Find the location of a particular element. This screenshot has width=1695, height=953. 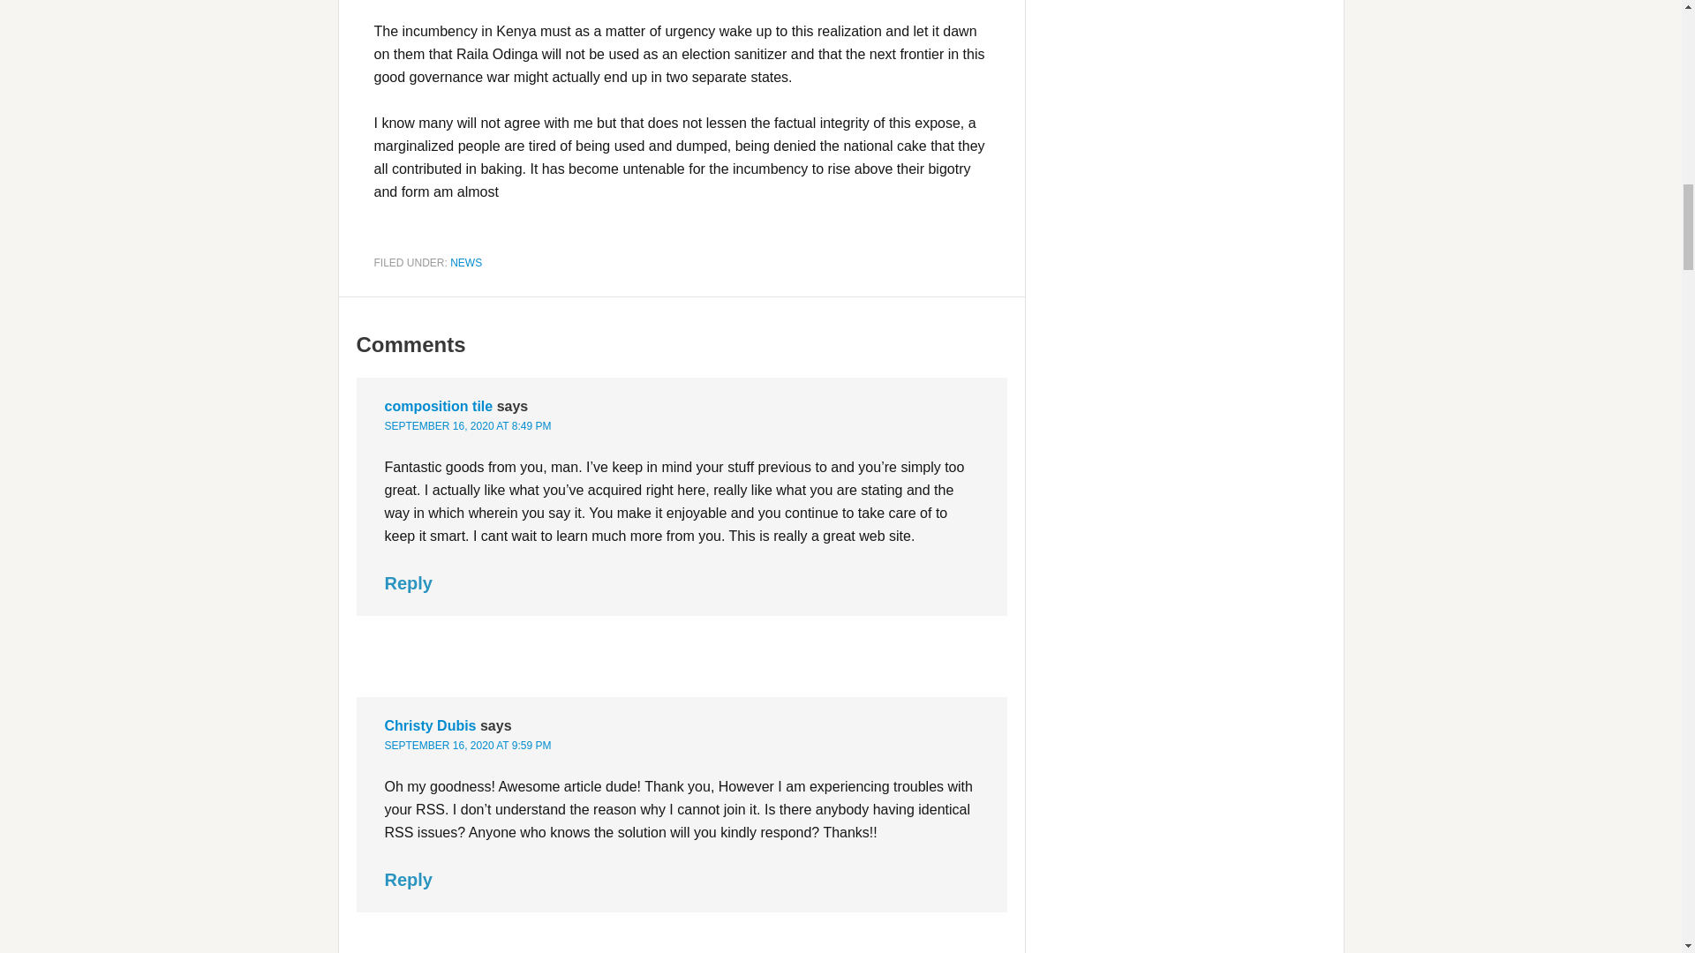

composition tile is located at coordinates (438, 406).